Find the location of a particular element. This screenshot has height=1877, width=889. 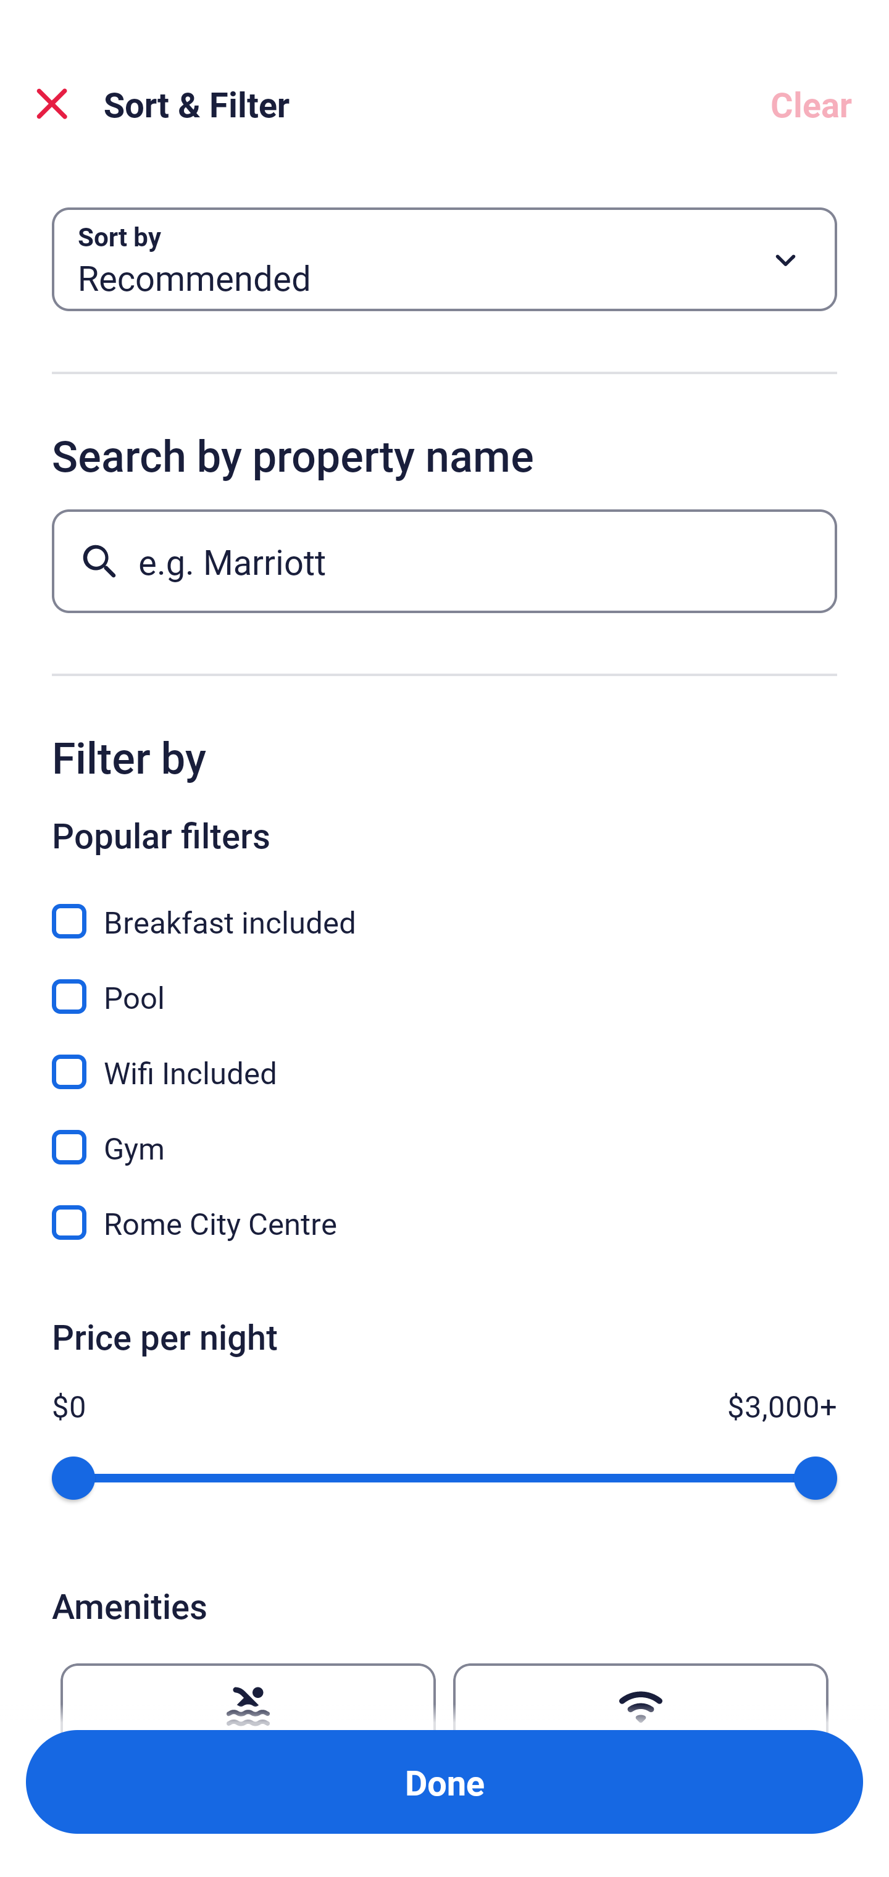

Gym, Gym is located at coordinates (444, 1134).